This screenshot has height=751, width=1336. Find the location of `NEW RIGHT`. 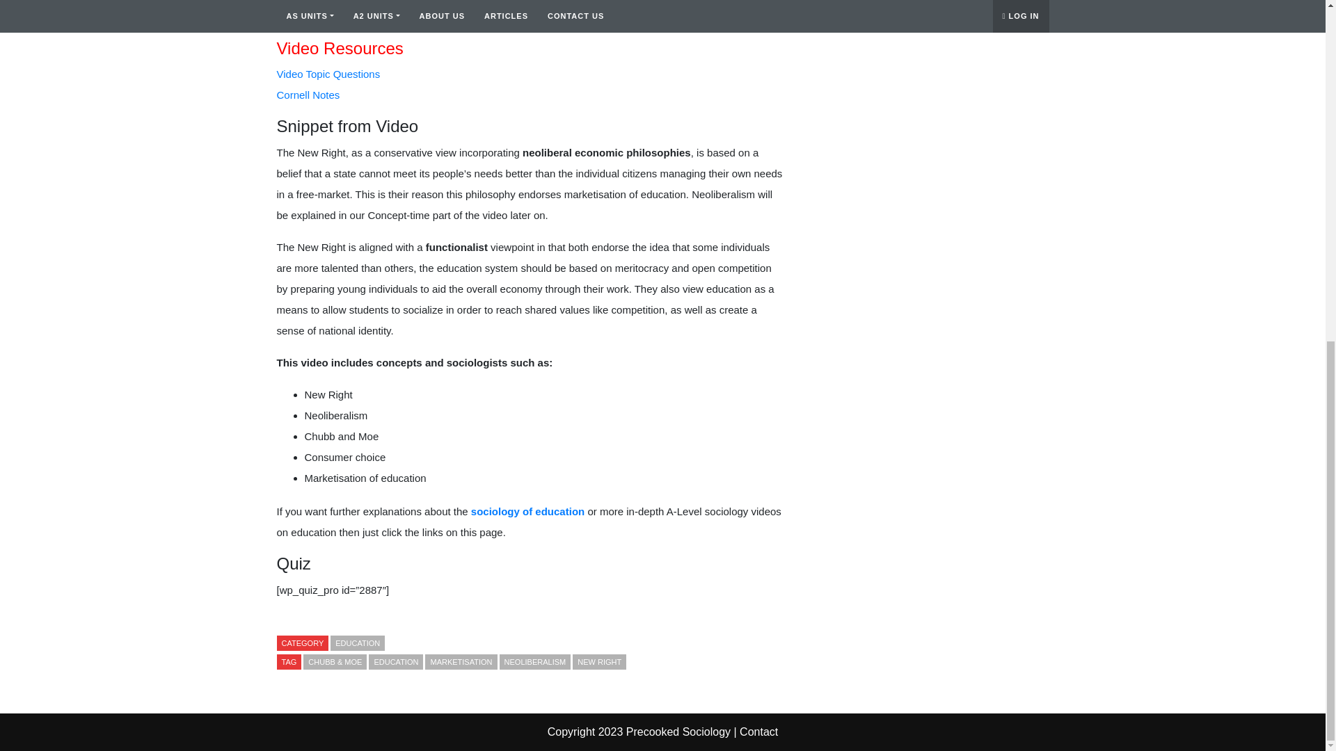

NEW RIGHT is located at coordinates (600, 662).